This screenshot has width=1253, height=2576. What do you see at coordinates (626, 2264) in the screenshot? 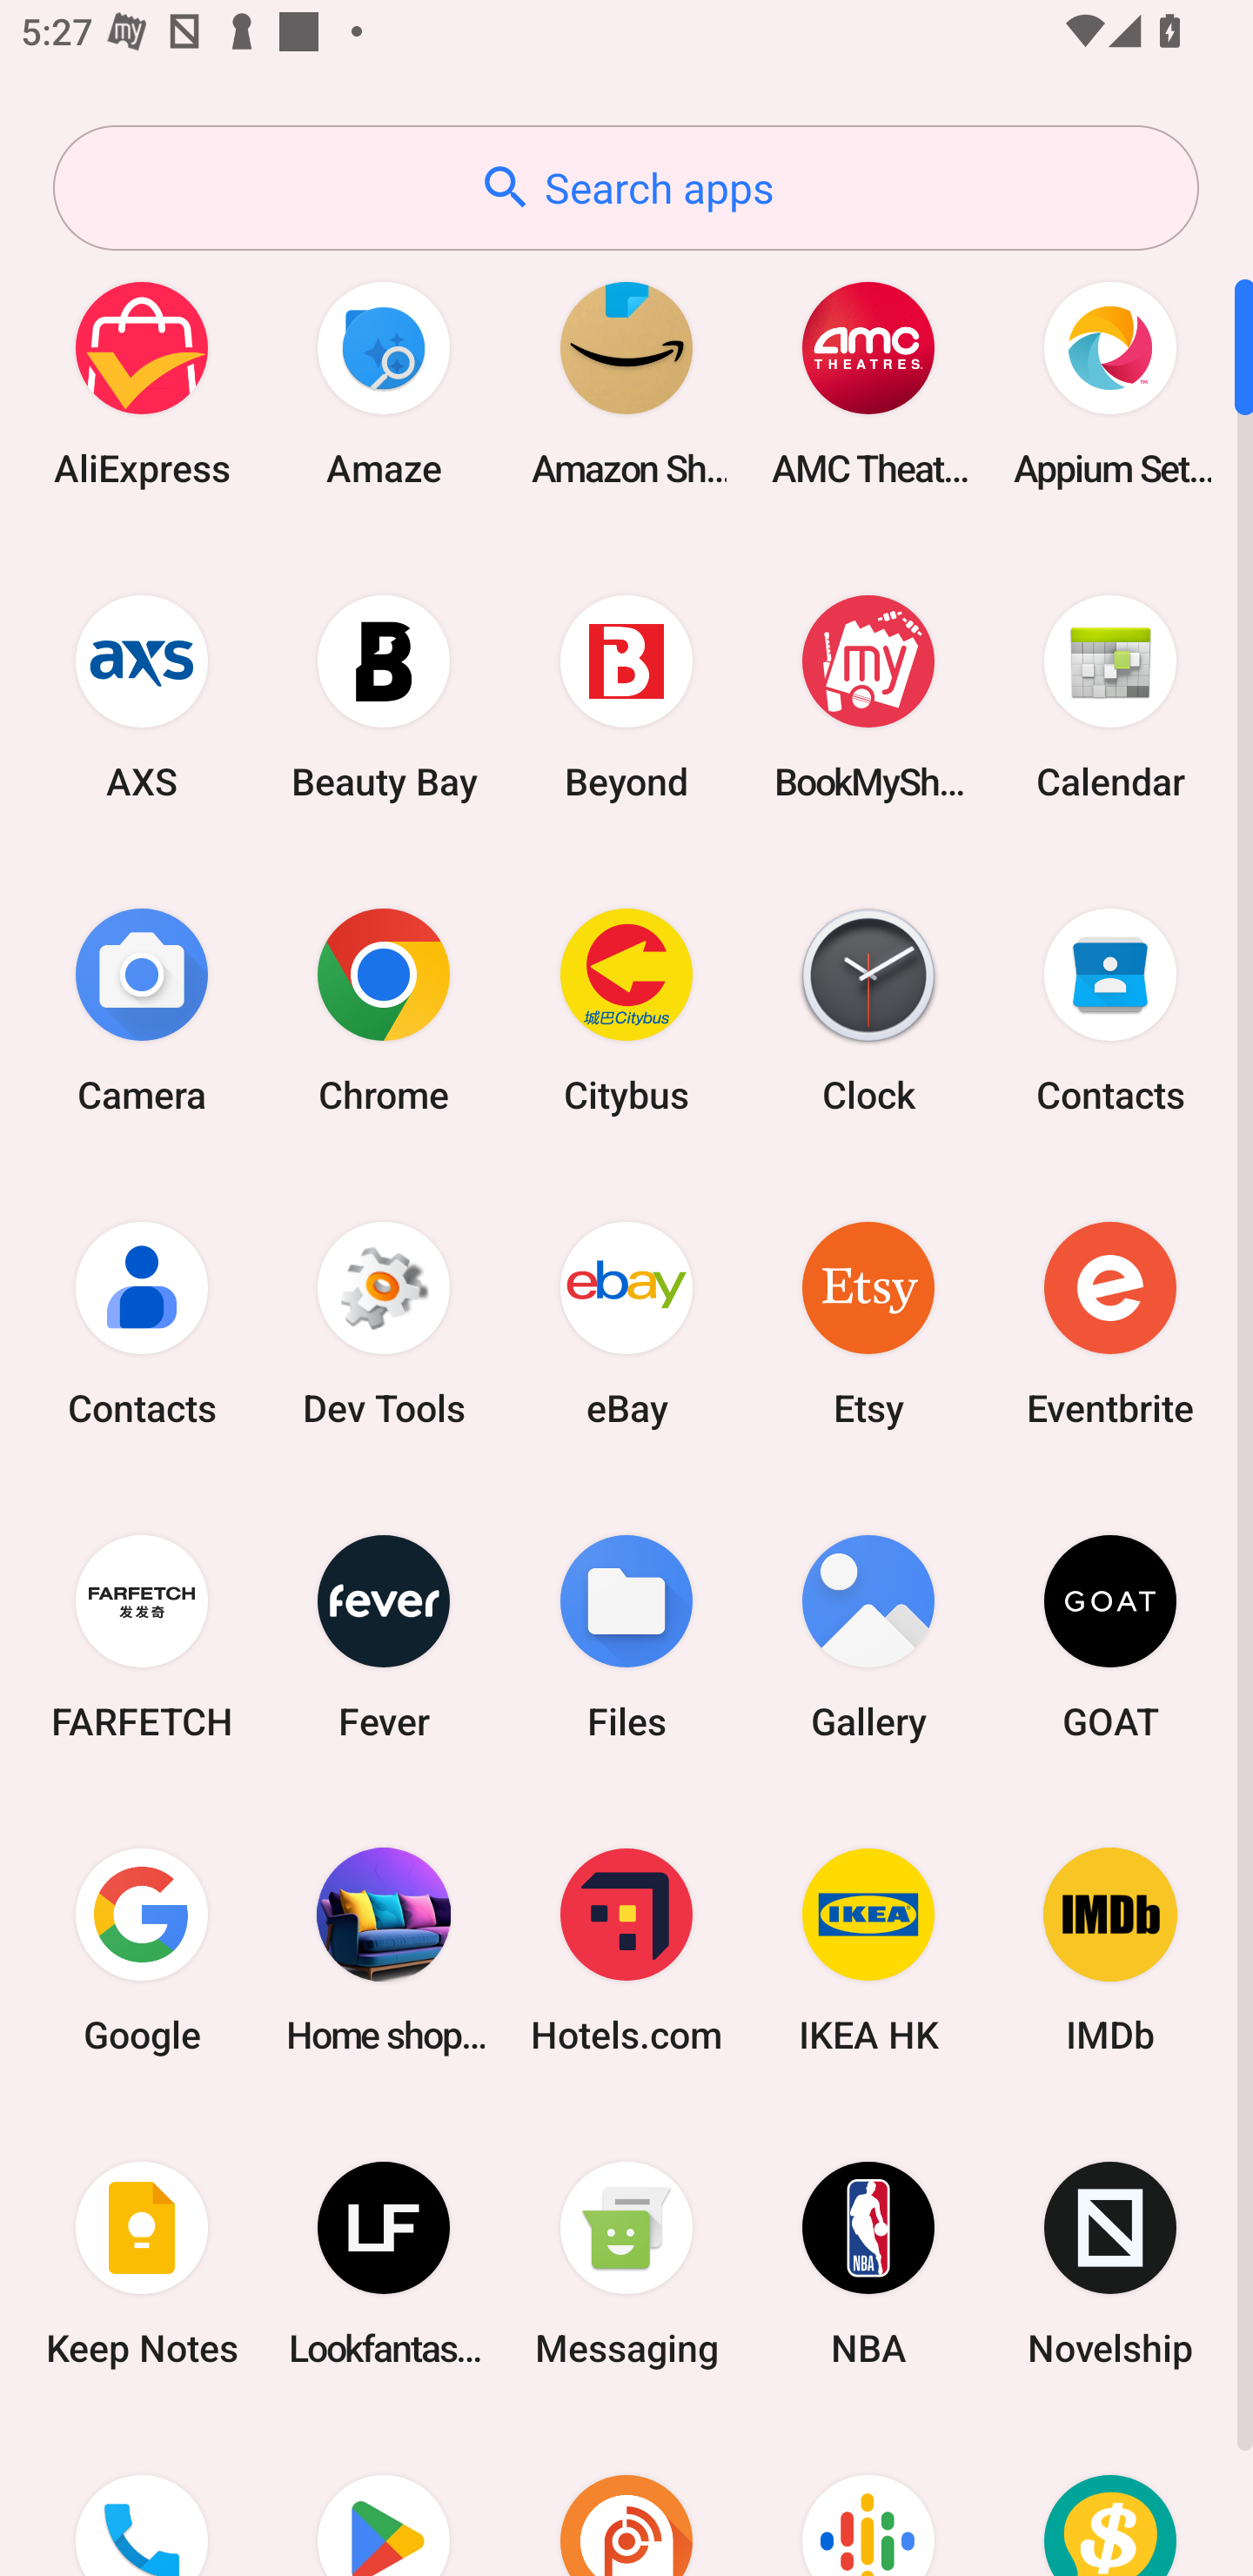
I see `Messaging` at bounding box center [626, 2264].